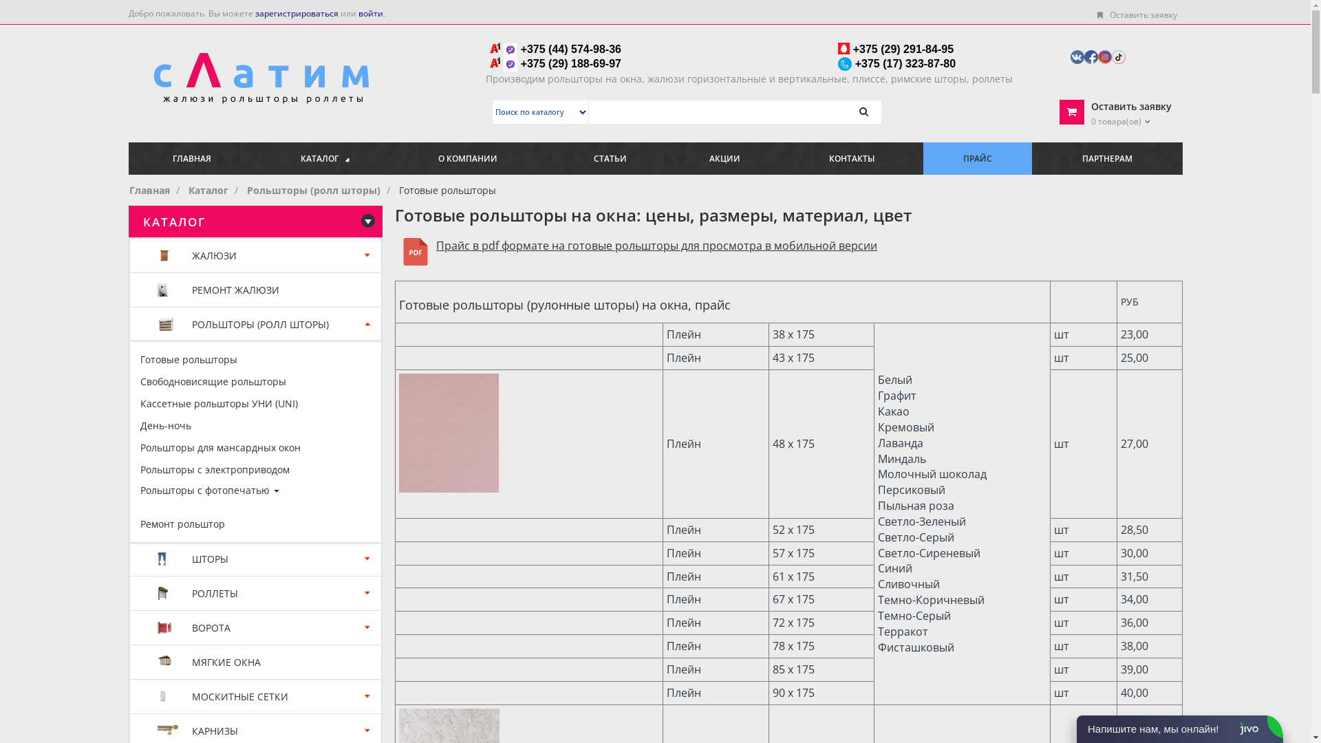  Describe the element at coordinates (1077, 56) in the screenshot. I see `Slatim vk` at that location.